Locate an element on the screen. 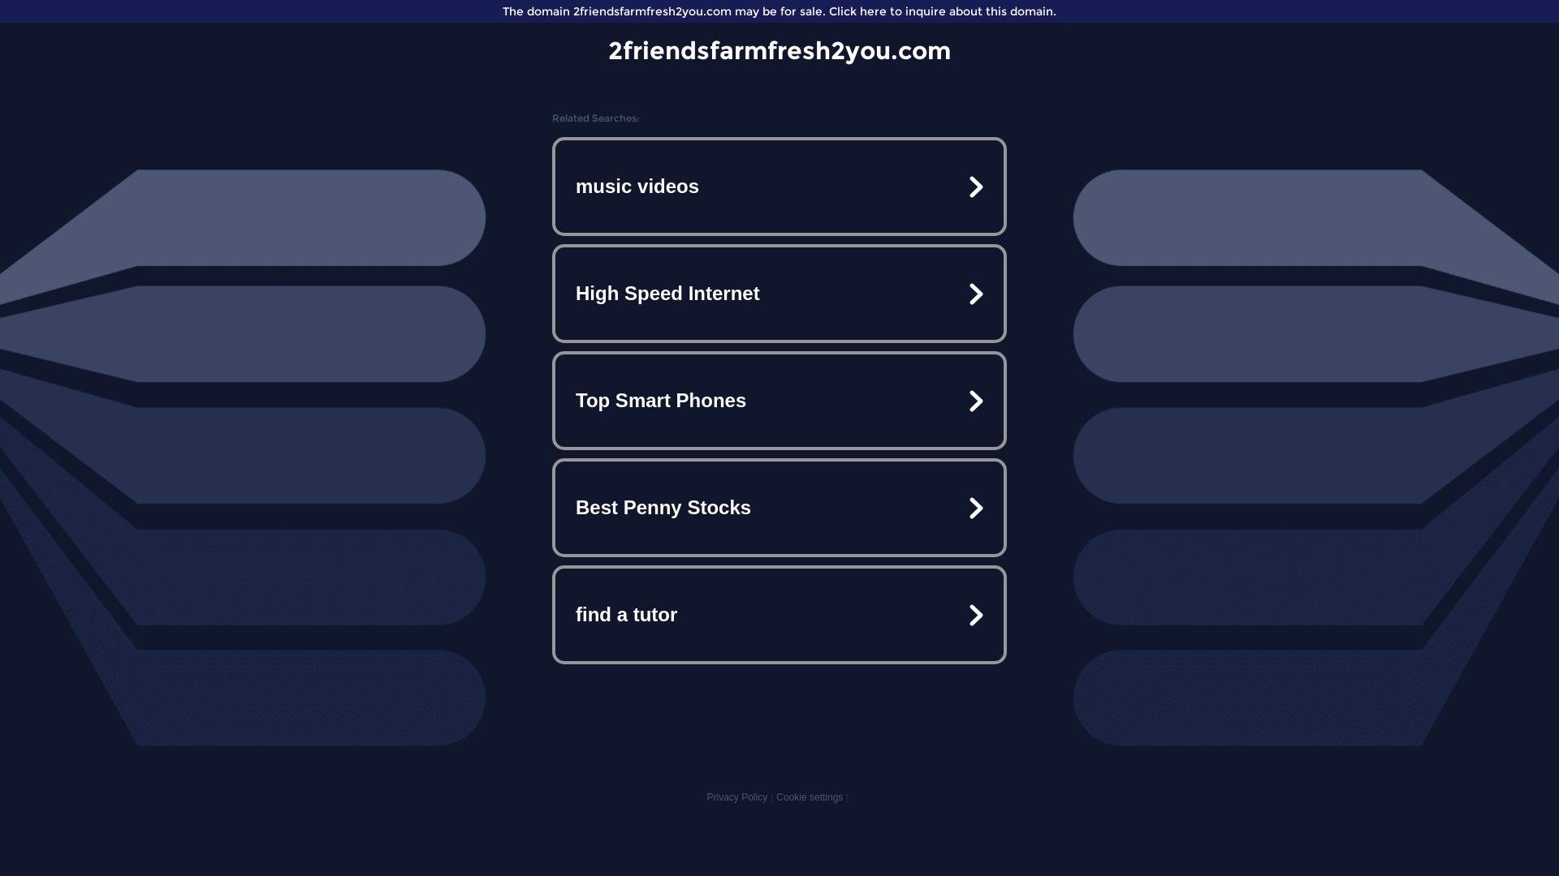  music videos is located at coordinates (779, 187).